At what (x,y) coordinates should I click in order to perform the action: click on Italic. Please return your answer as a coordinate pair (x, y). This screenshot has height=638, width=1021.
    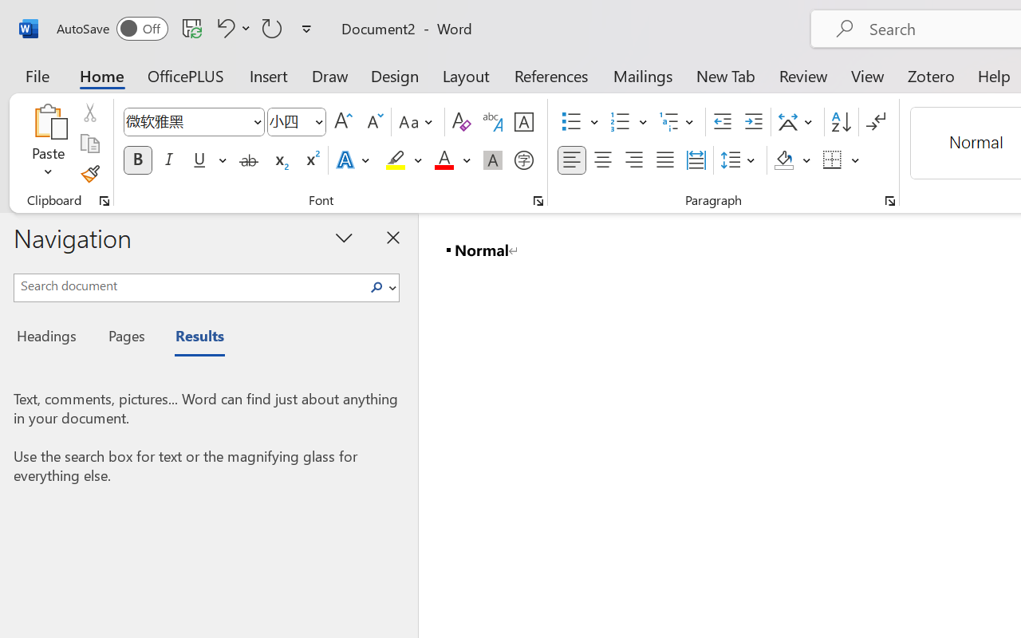
    Looking at the image, I should click on (169, 160).